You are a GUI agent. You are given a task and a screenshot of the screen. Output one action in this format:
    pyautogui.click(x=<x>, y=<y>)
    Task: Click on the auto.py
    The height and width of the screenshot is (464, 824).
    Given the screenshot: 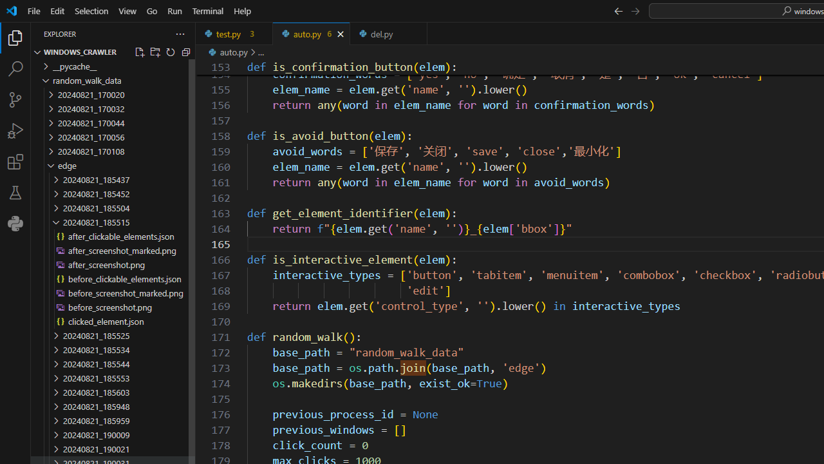 What is the action you would take?
    pyautogui.click(x=312, y=34)
    